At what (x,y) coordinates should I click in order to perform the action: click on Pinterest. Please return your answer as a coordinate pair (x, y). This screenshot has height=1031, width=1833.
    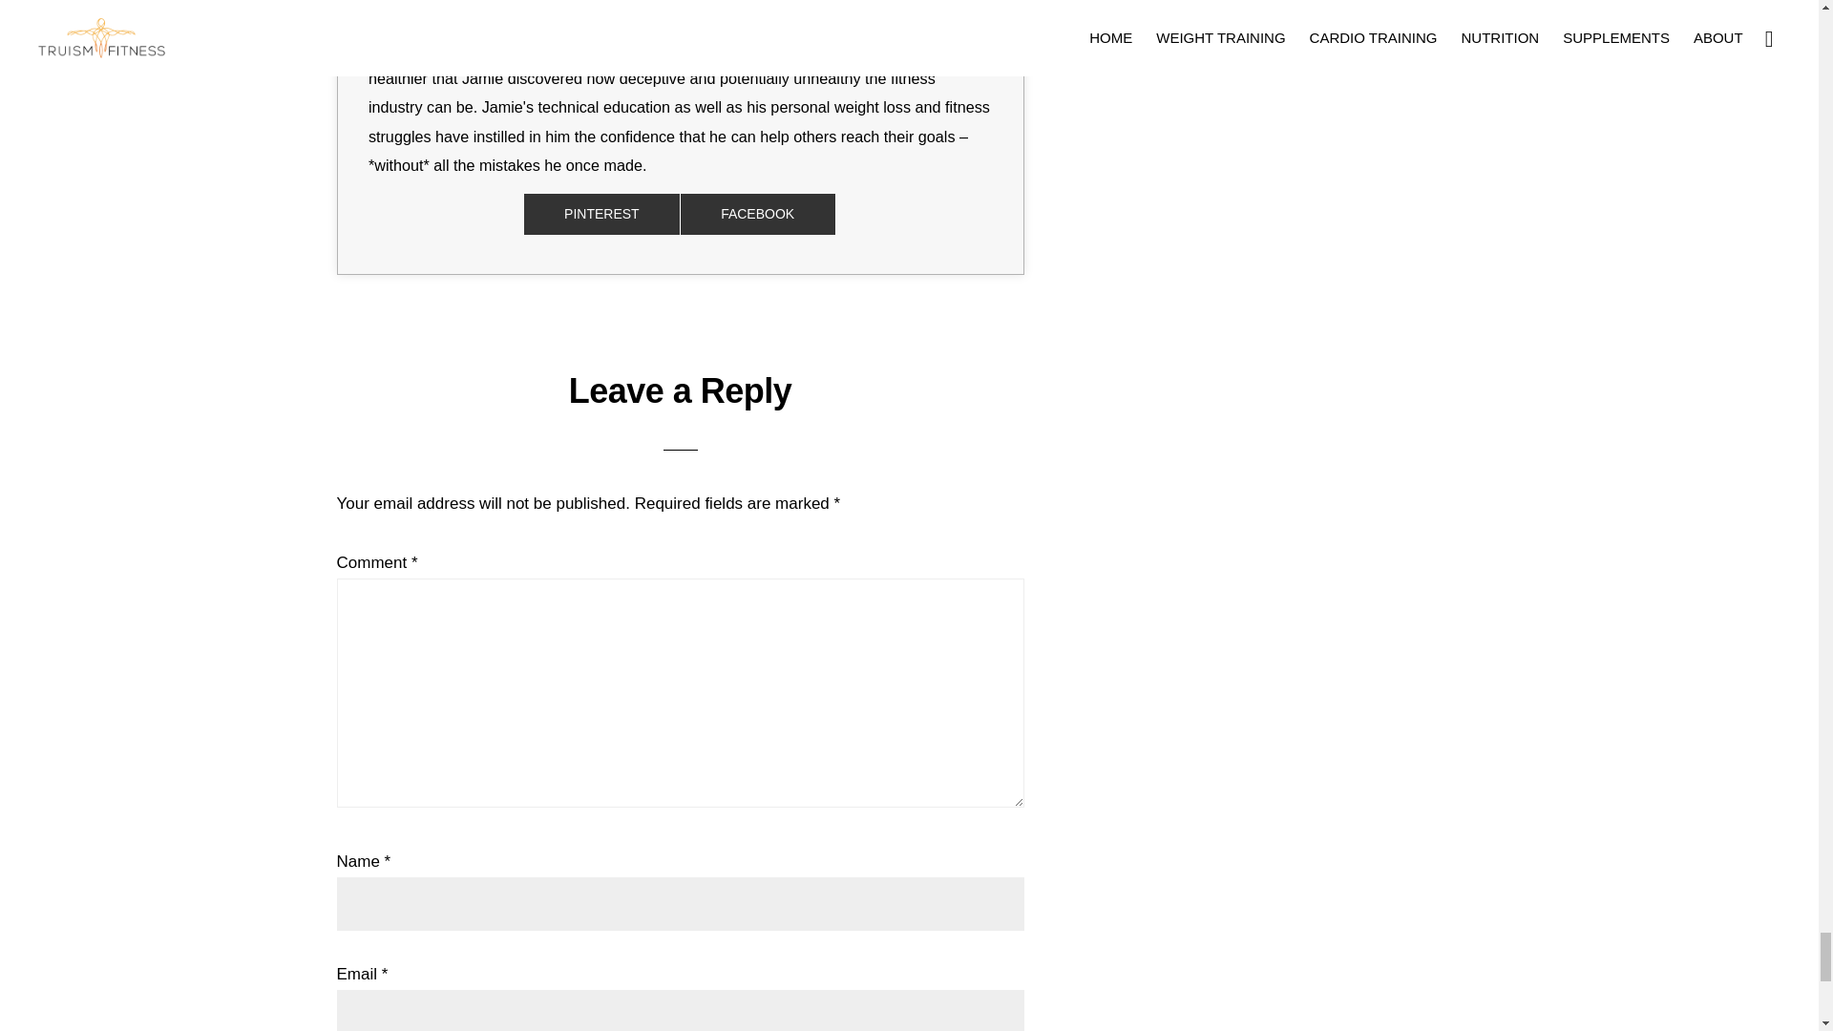
    Looking at the image, I should click on (601, 214).